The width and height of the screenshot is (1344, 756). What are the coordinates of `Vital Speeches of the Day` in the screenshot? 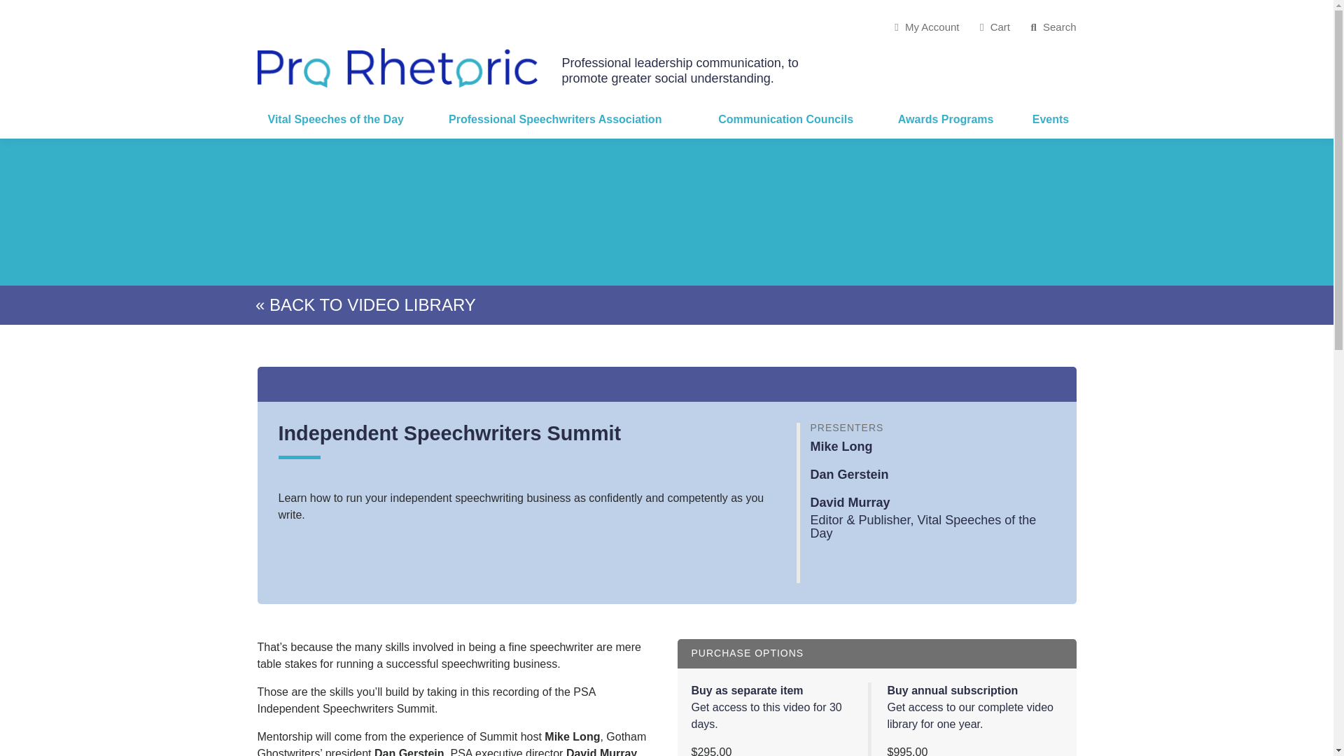 It's located at (349, 119).